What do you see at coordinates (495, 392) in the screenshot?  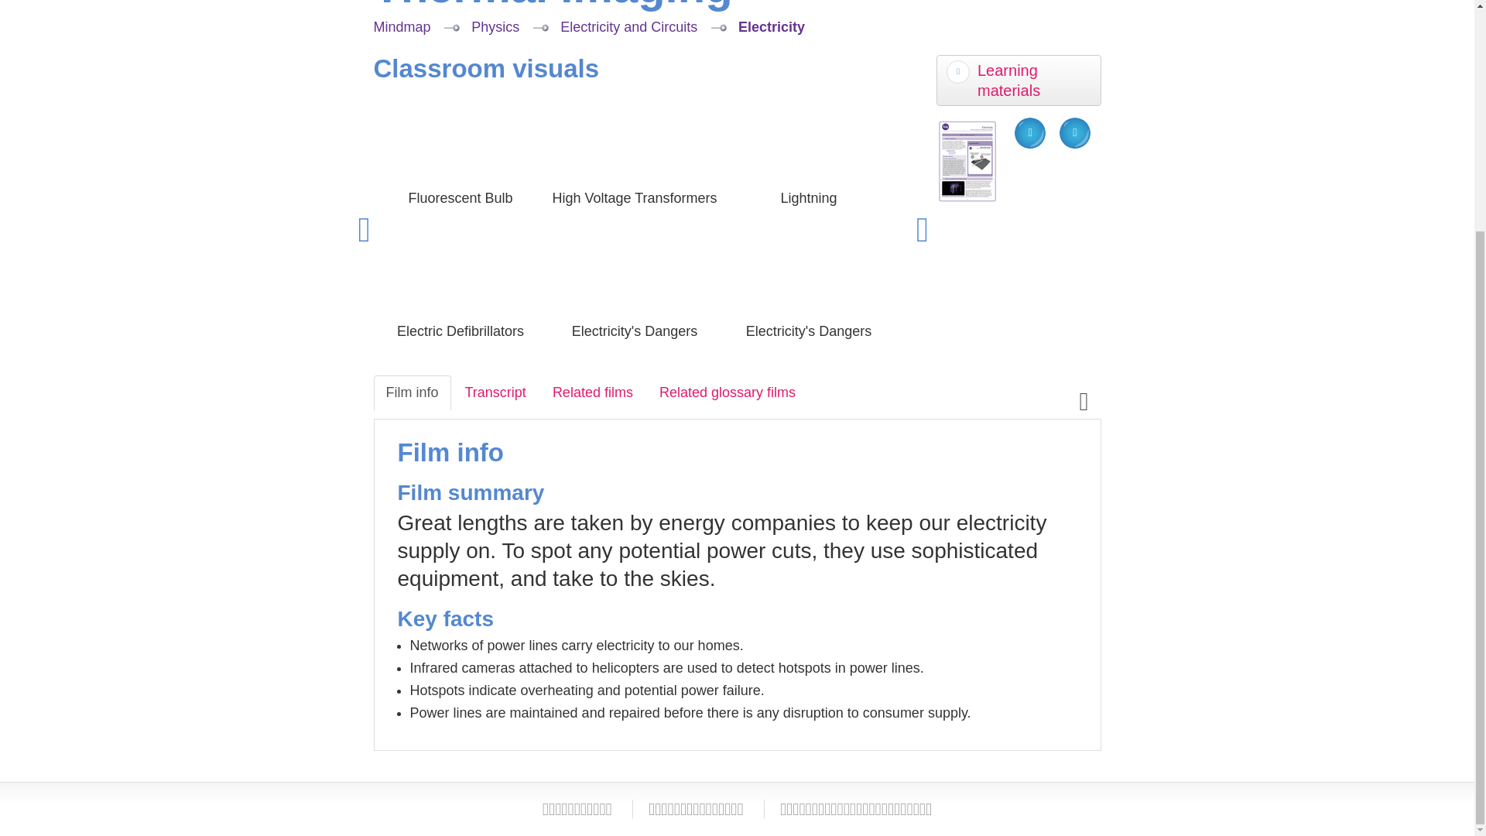 I see `Transcript` at bounding box center [495, 392].